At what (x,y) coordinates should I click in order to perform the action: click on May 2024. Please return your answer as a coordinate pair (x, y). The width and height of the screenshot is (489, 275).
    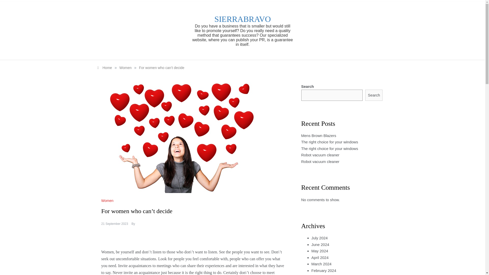
    Looking at the image, I should click on (319, 251).